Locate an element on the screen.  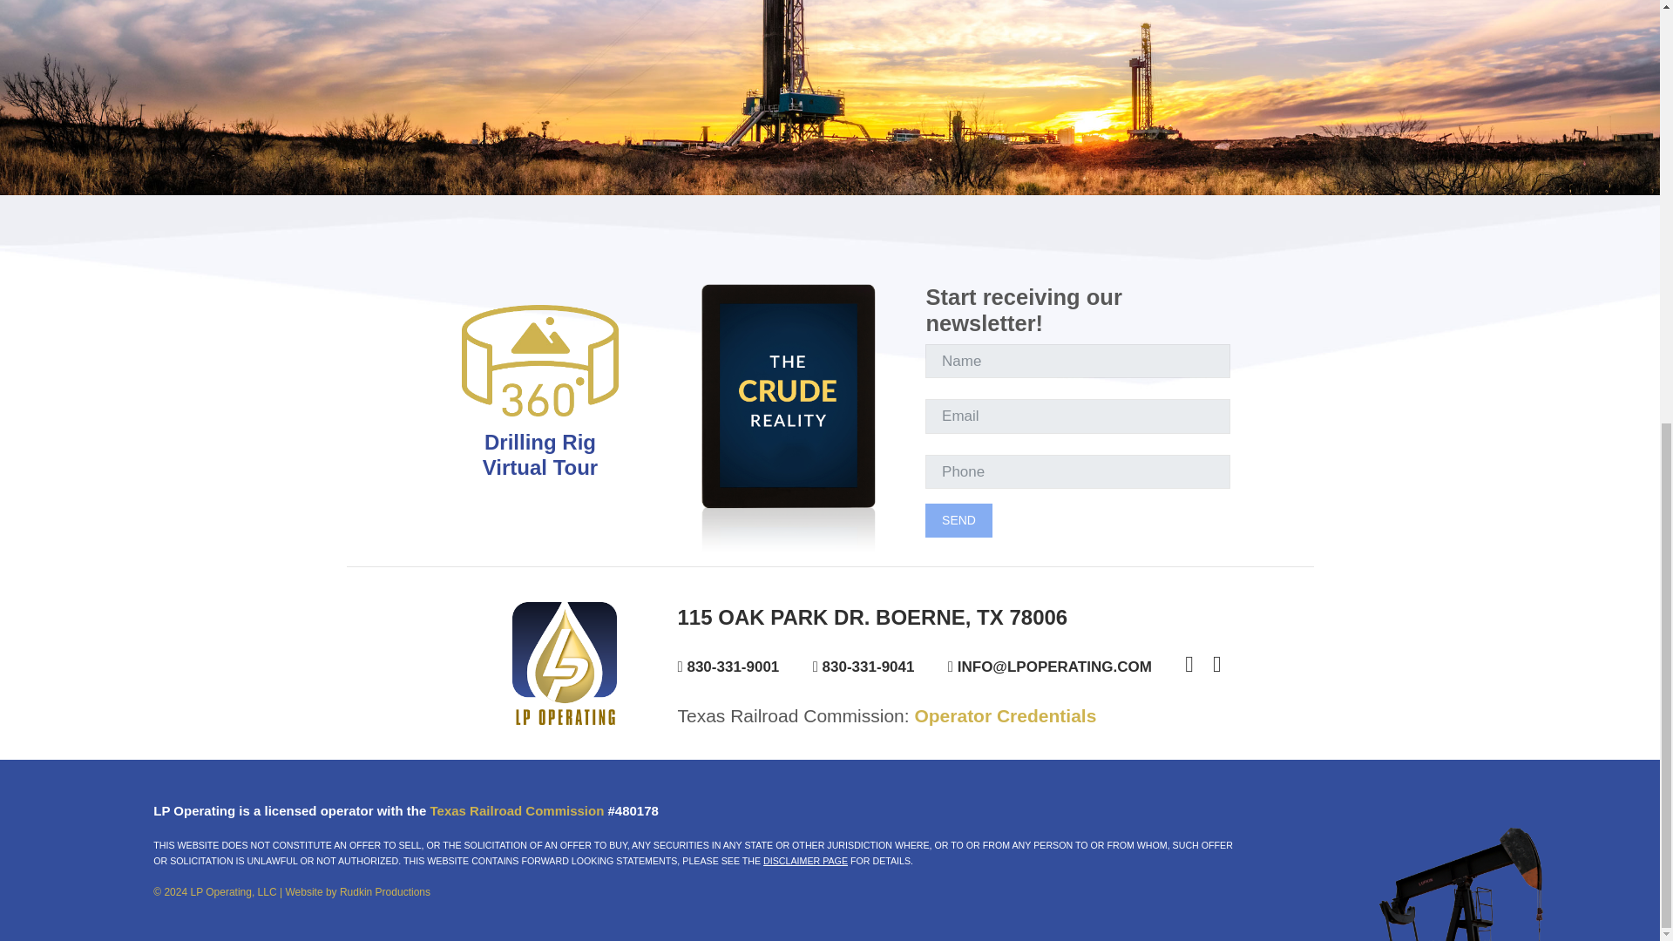
115 OAK PARK DR. BOERNE, TX 78006 is located at coordinates (995, 617).